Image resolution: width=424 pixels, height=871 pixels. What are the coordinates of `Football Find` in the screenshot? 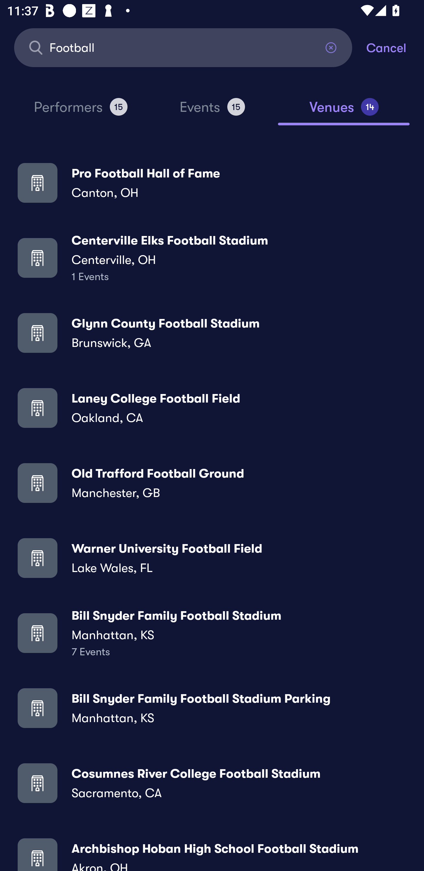 It's located at (183, 47).